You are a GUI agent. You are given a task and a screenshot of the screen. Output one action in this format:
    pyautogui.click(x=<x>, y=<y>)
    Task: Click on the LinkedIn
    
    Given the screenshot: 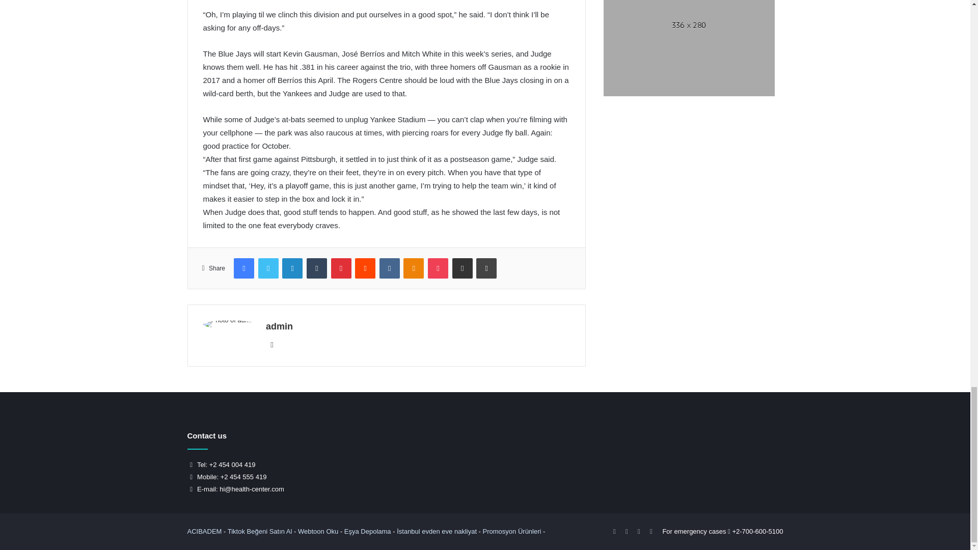 What is the action you would take?
    pyautogui.click(x=292, y=268)
    